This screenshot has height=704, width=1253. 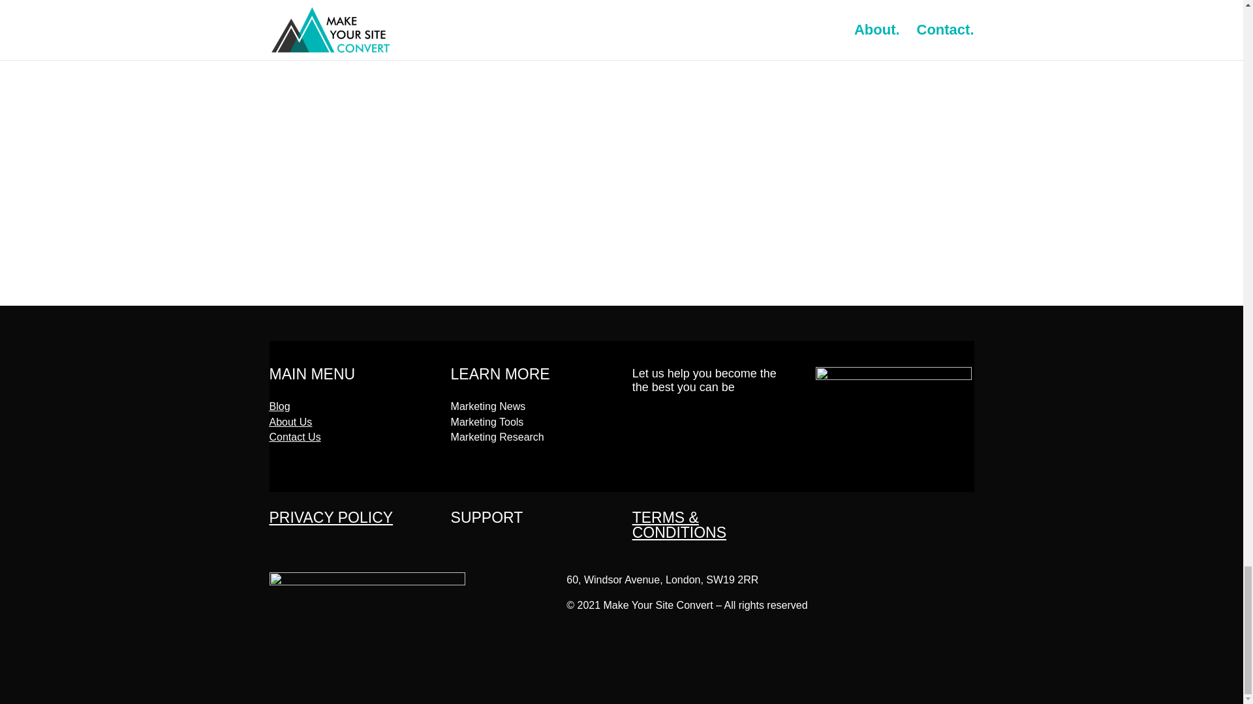 What do you see at coordinates (331, 517) in the screenshot?
I see `PRIVACY POLICY` at bounding box center [331, 517].